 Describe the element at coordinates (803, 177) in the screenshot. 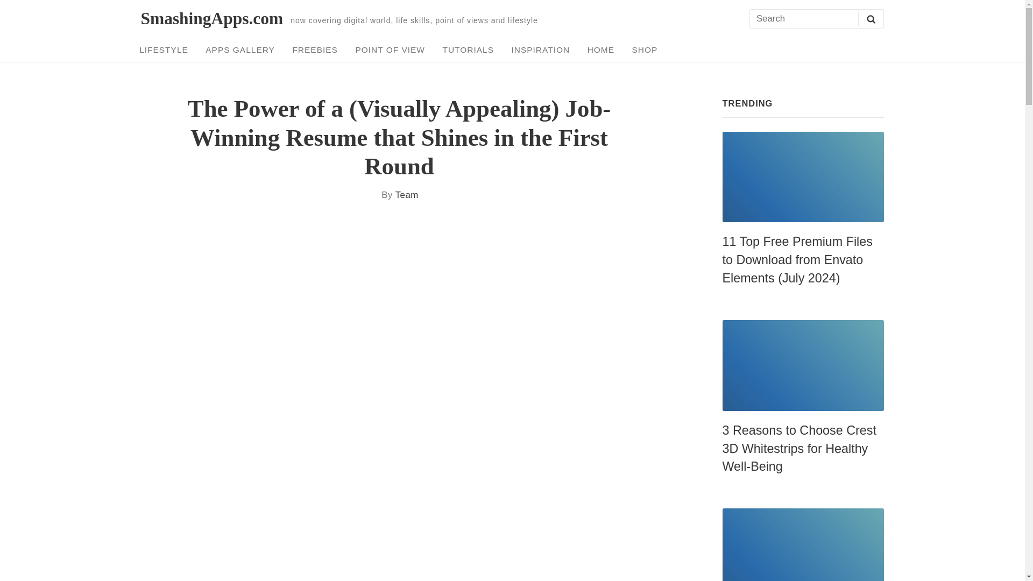

I see `READ FULL POST` at that location.